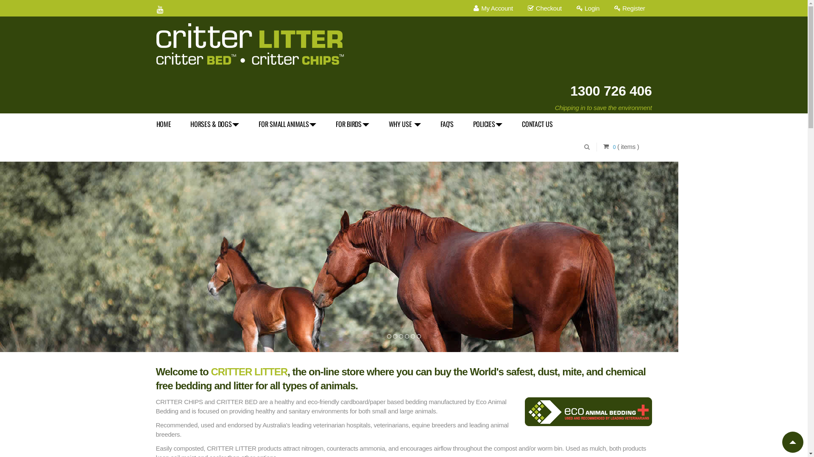 The width and height of the screenshot is (814, 457). What do you see at coordinates (389, 336) in the screenshot?
I see `Dust Free Equine Bedding` at bounding box center [389, 336].